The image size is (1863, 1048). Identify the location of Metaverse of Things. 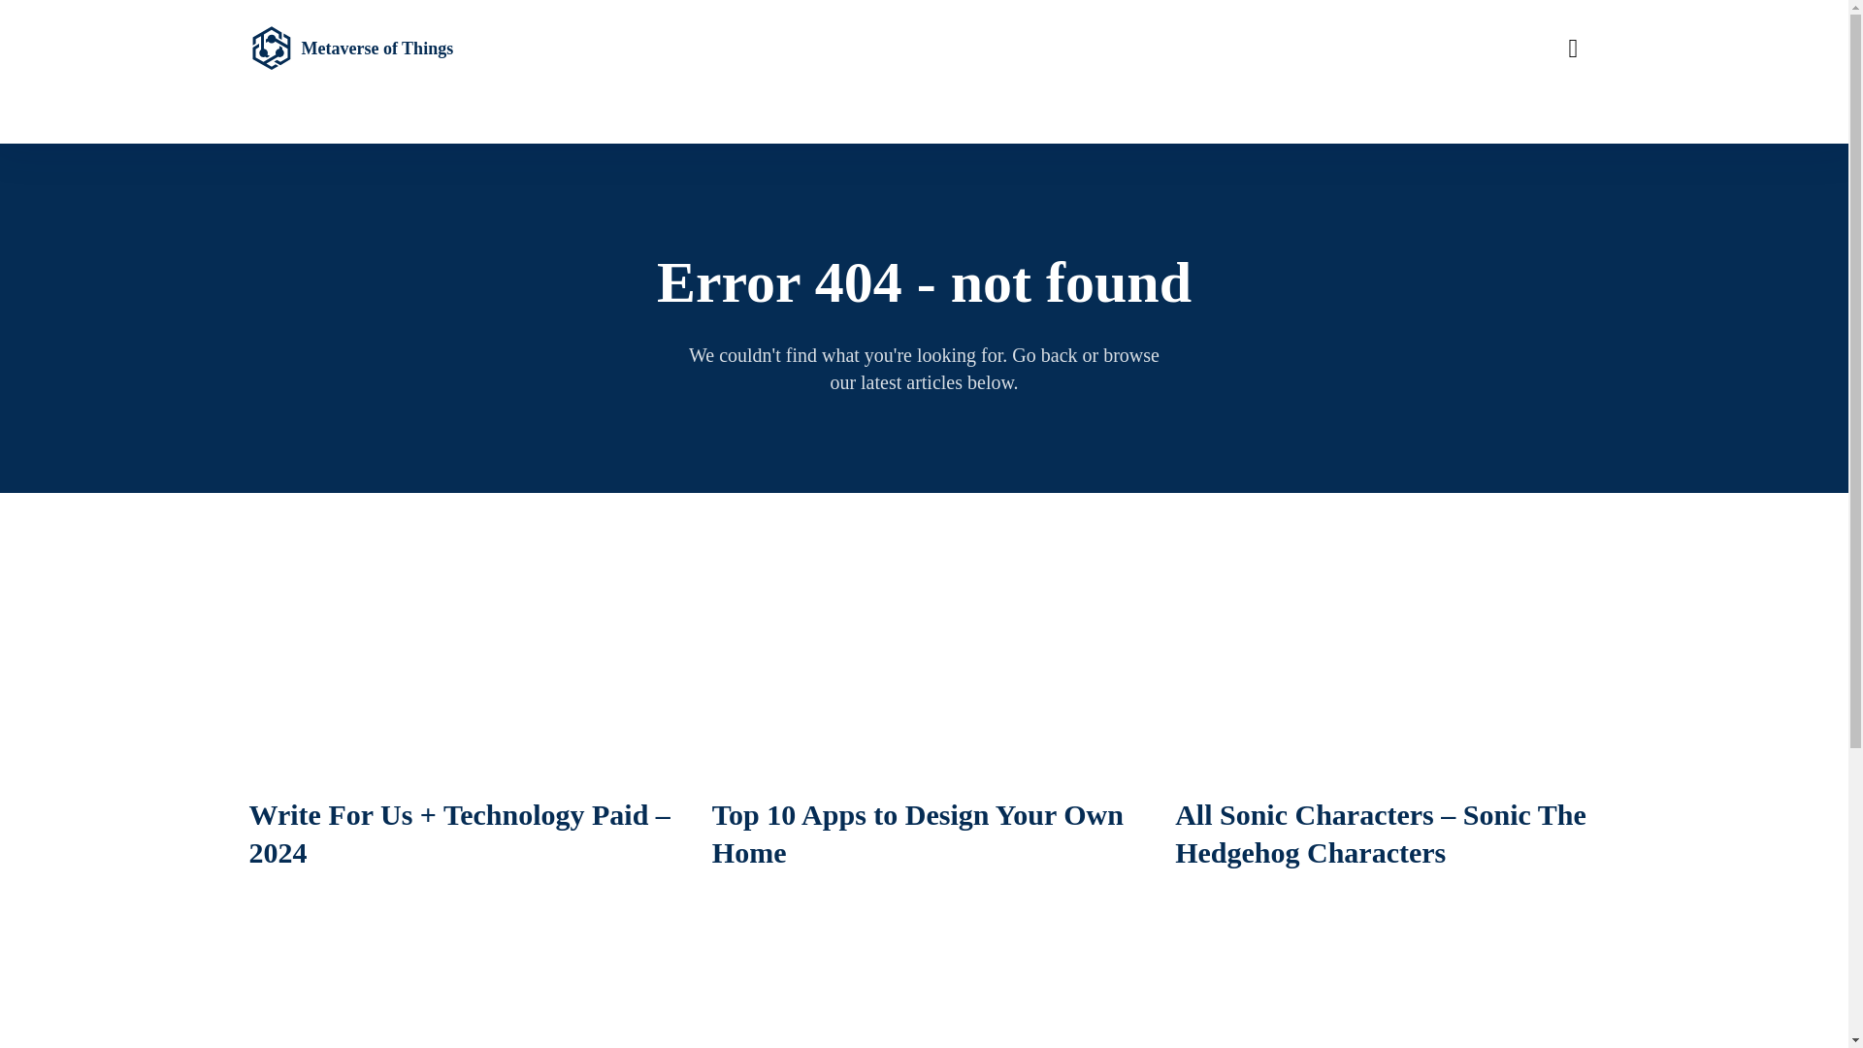
(387, 49).